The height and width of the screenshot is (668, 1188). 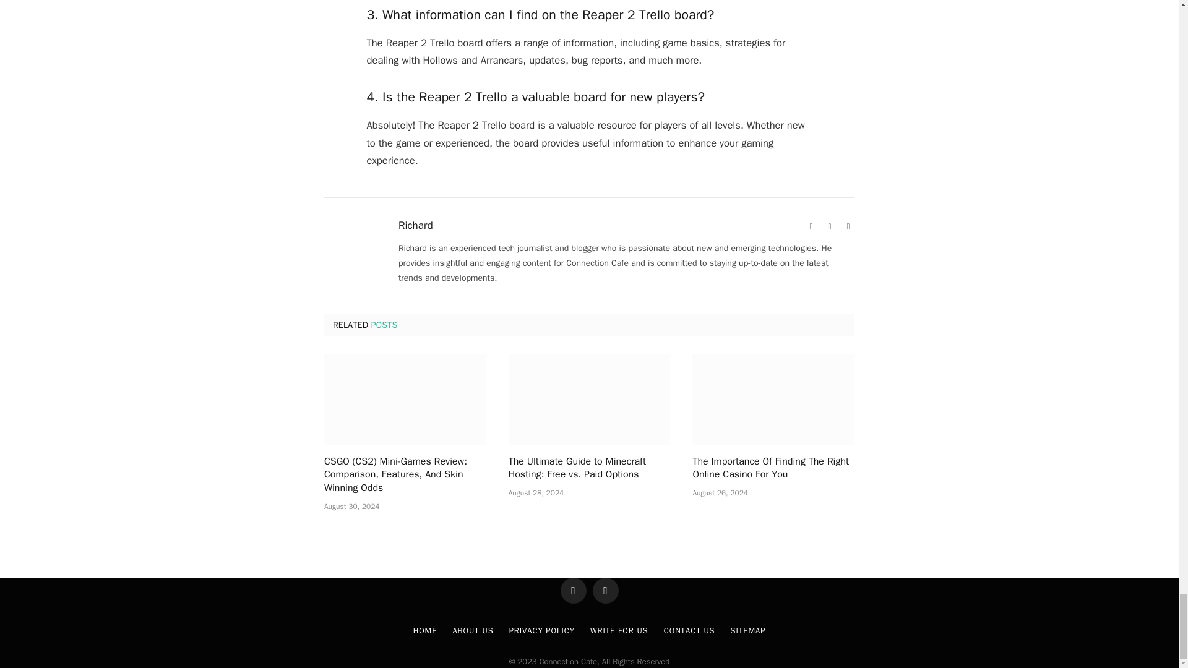 What do you see at coordinates (829, 226) in the screenshot?
I see `Facebook` at bounding box center [829, 226].